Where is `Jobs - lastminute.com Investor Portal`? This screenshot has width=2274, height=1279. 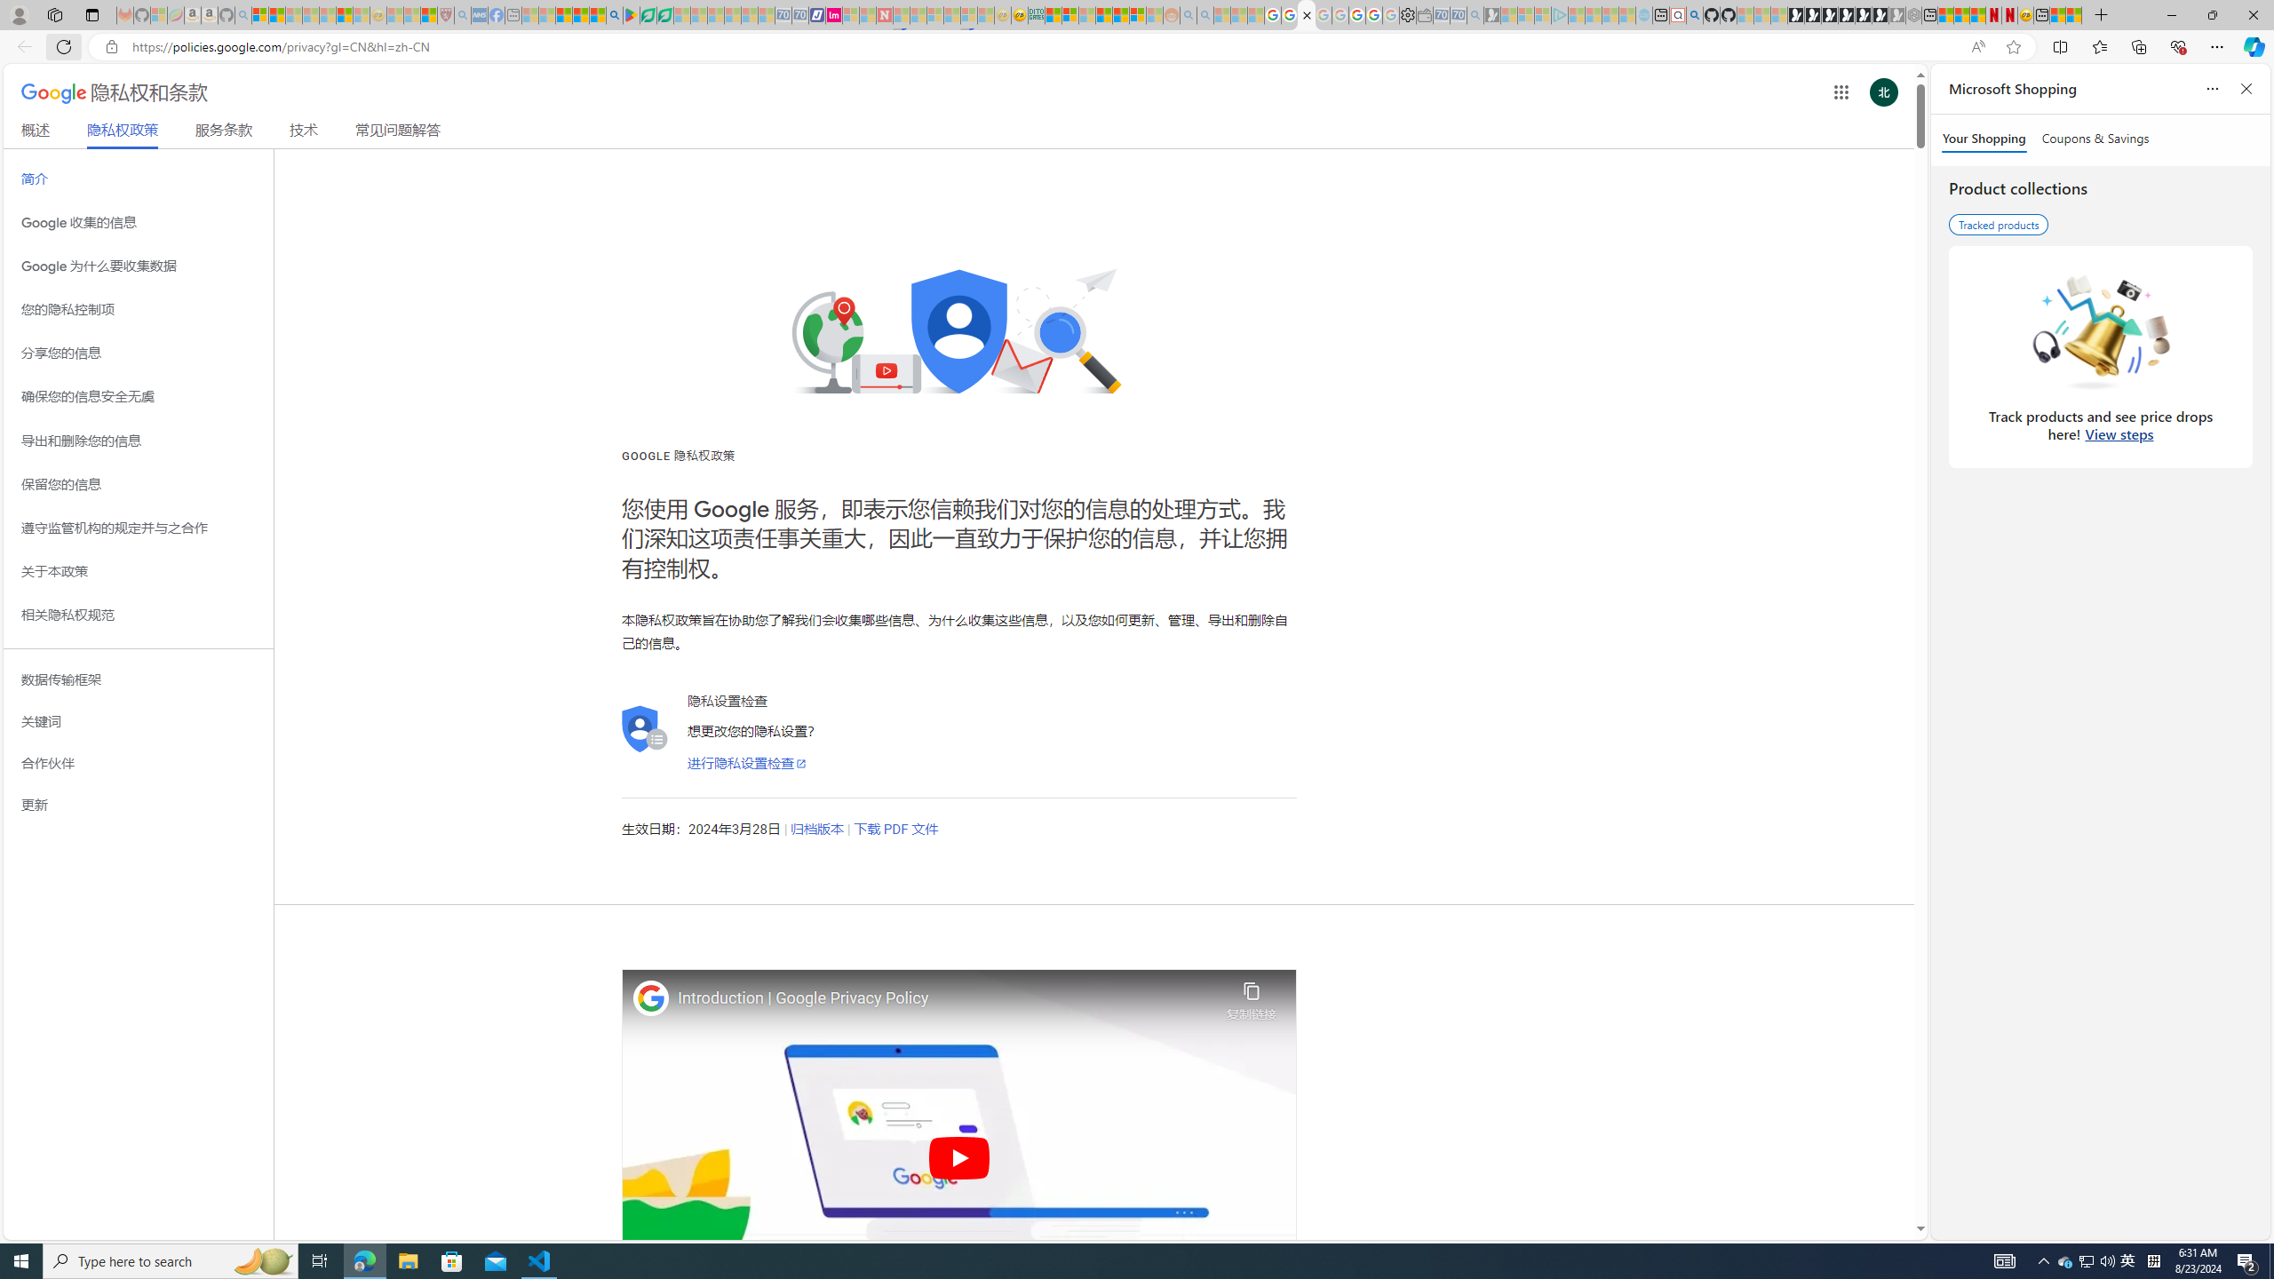 Jobs - lastminute.com Investor Portal is located at coordinates (834, 15).